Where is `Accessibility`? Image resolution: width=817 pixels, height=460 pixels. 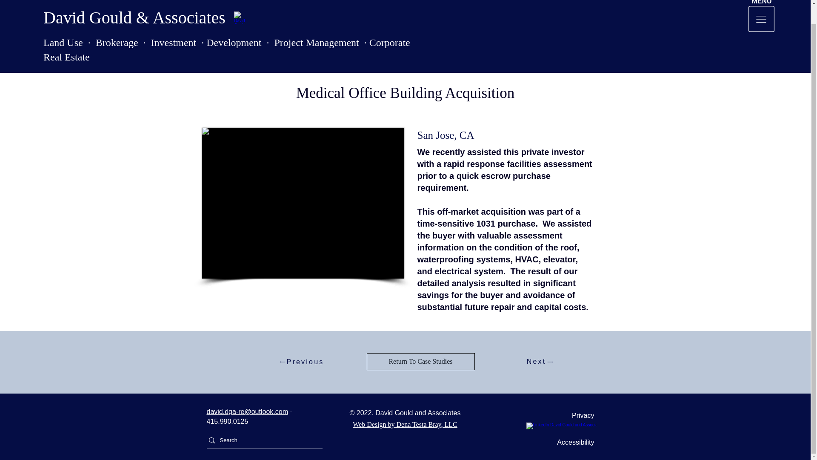 Accessibility is located at coordinates (563, 442).